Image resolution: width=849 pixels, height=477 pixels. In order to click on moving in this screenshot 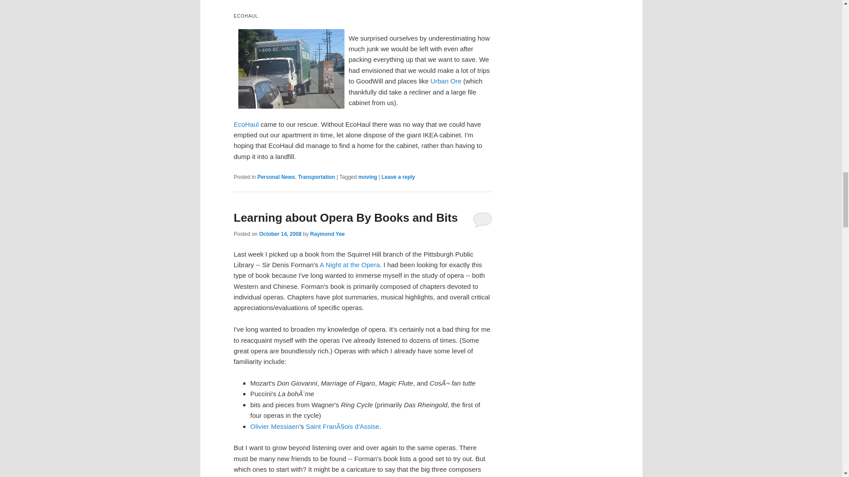, I will do `click(367, 177)`.